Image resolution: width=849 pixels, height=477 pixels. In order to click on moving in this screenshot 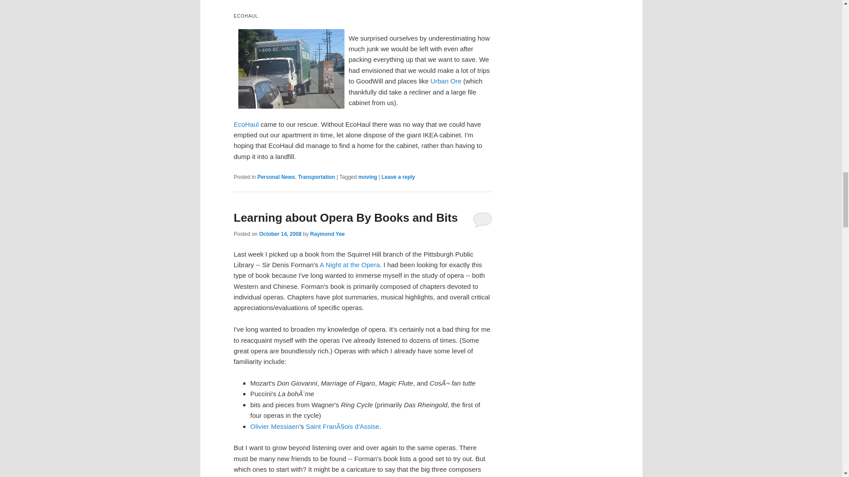, I will do `click(367, 177)`.